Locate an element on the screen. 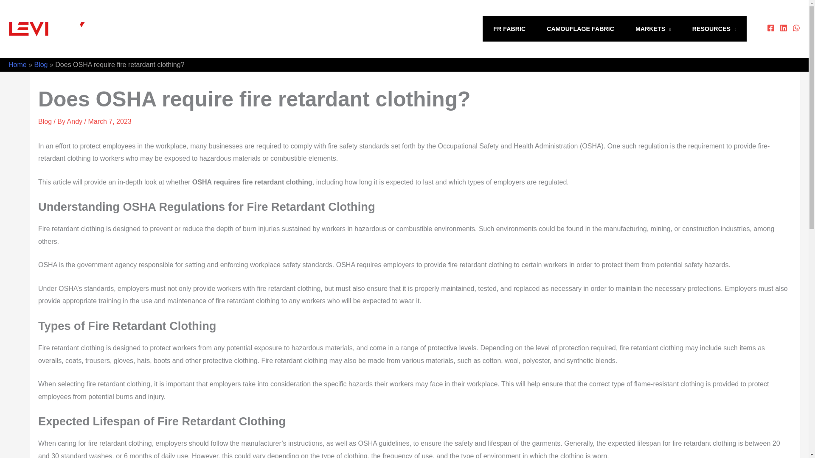 Image resolution: width=815 pixels, height=458 pixels. CAMOUFLAGE FABRIC is located at coordinates (581, 29).